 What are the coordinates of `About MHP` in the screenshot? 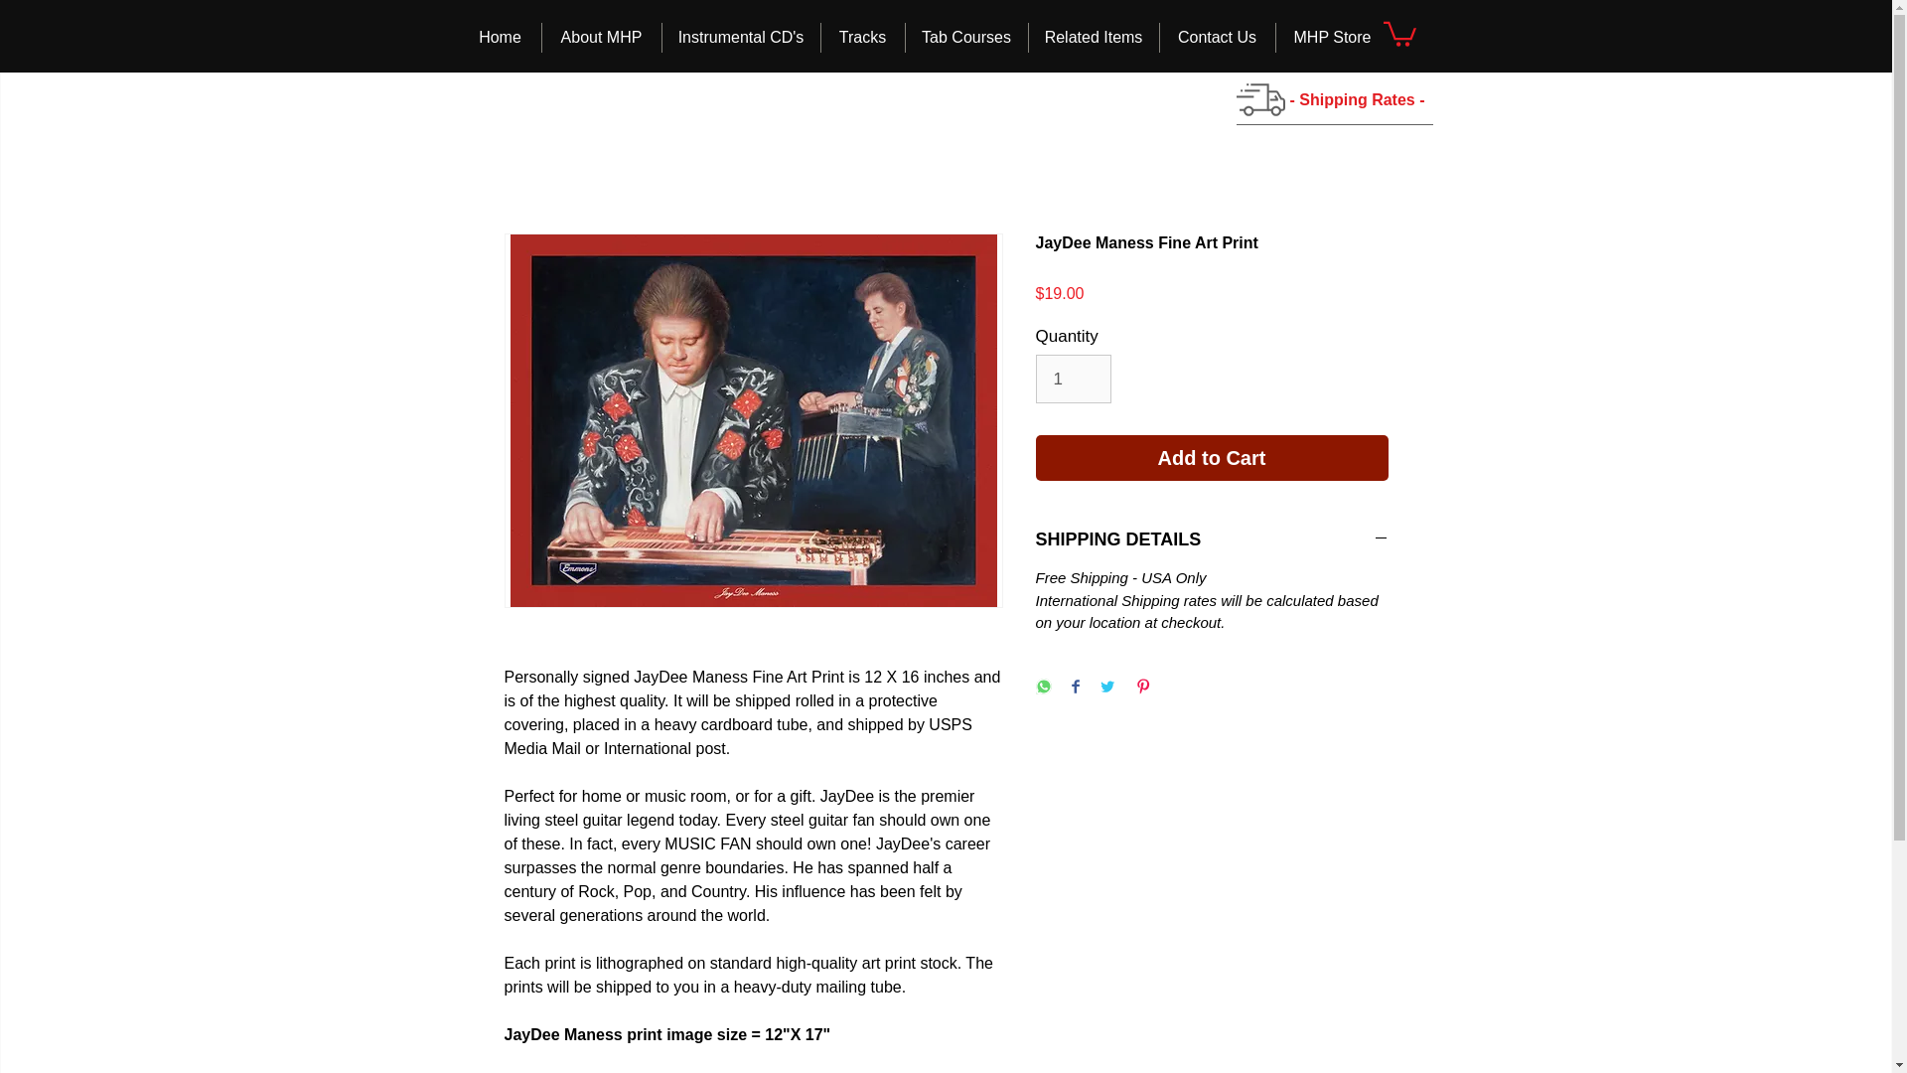 It's located at (602, 37).